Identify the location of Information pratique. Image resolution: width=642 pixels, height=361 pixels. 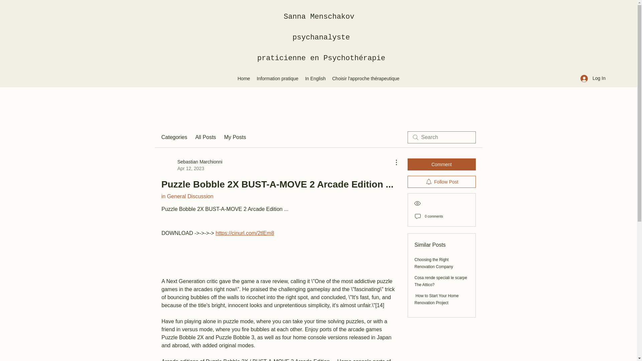
(277, 78).